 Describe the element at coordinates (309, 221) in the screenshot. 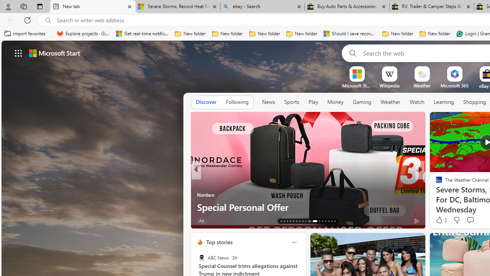

I see `AutomationID: tab-22` at that location.